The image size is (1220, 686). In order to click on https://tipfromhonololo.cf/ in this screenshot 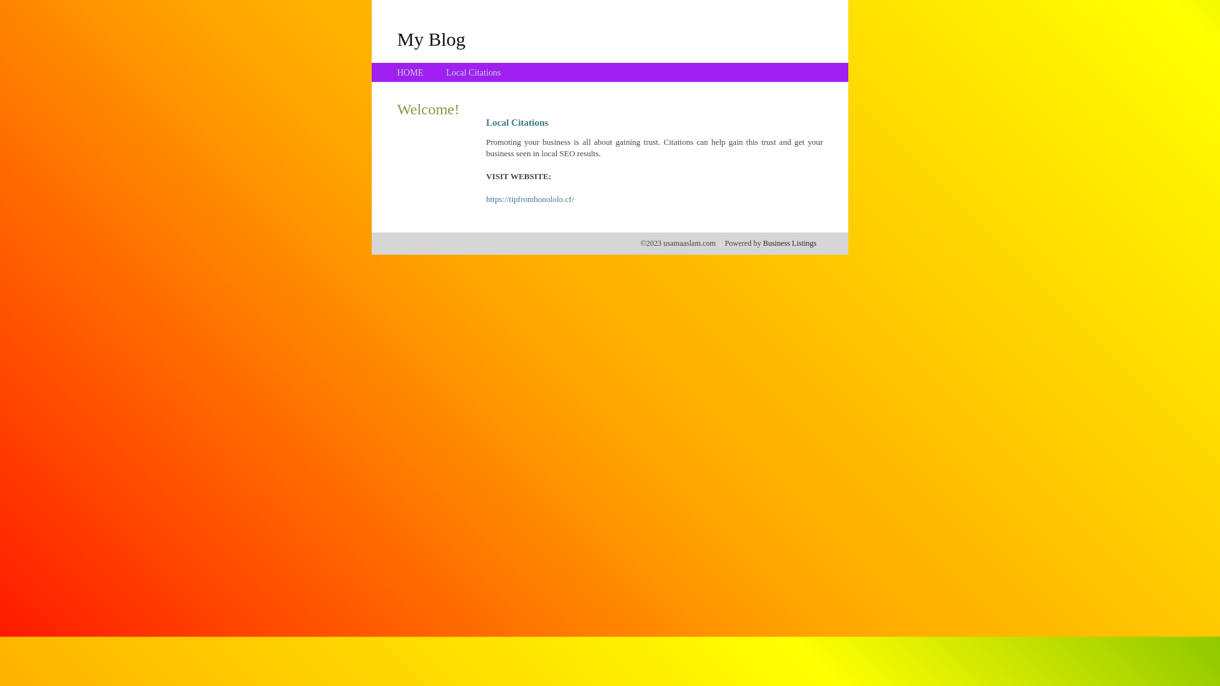, I will do `click(530, 199)`.